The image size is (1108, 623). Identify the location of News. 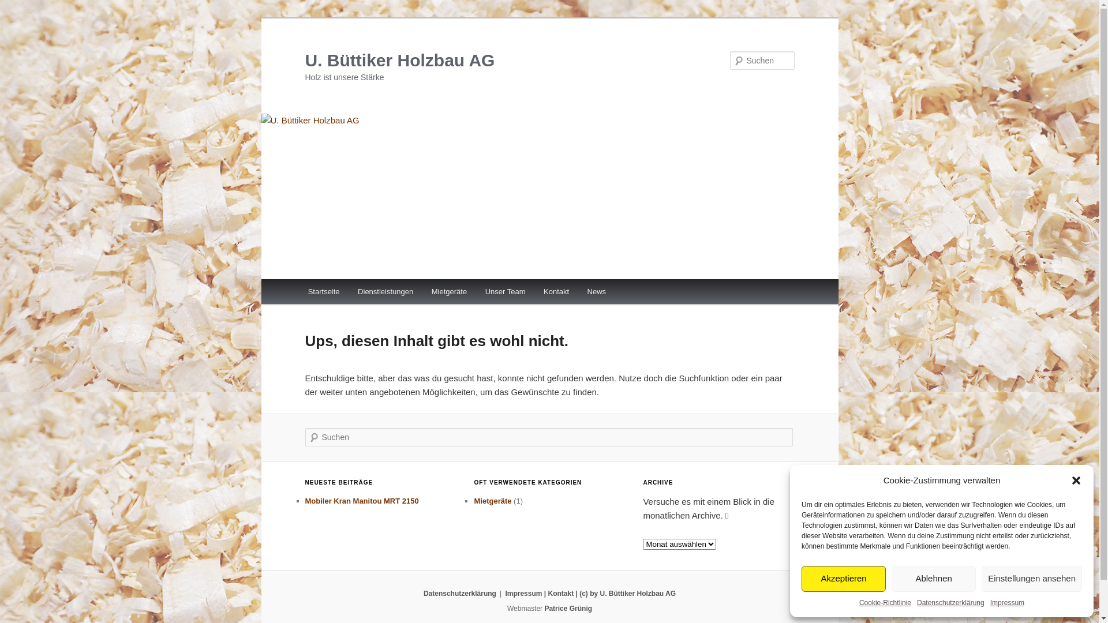
(597, 292).